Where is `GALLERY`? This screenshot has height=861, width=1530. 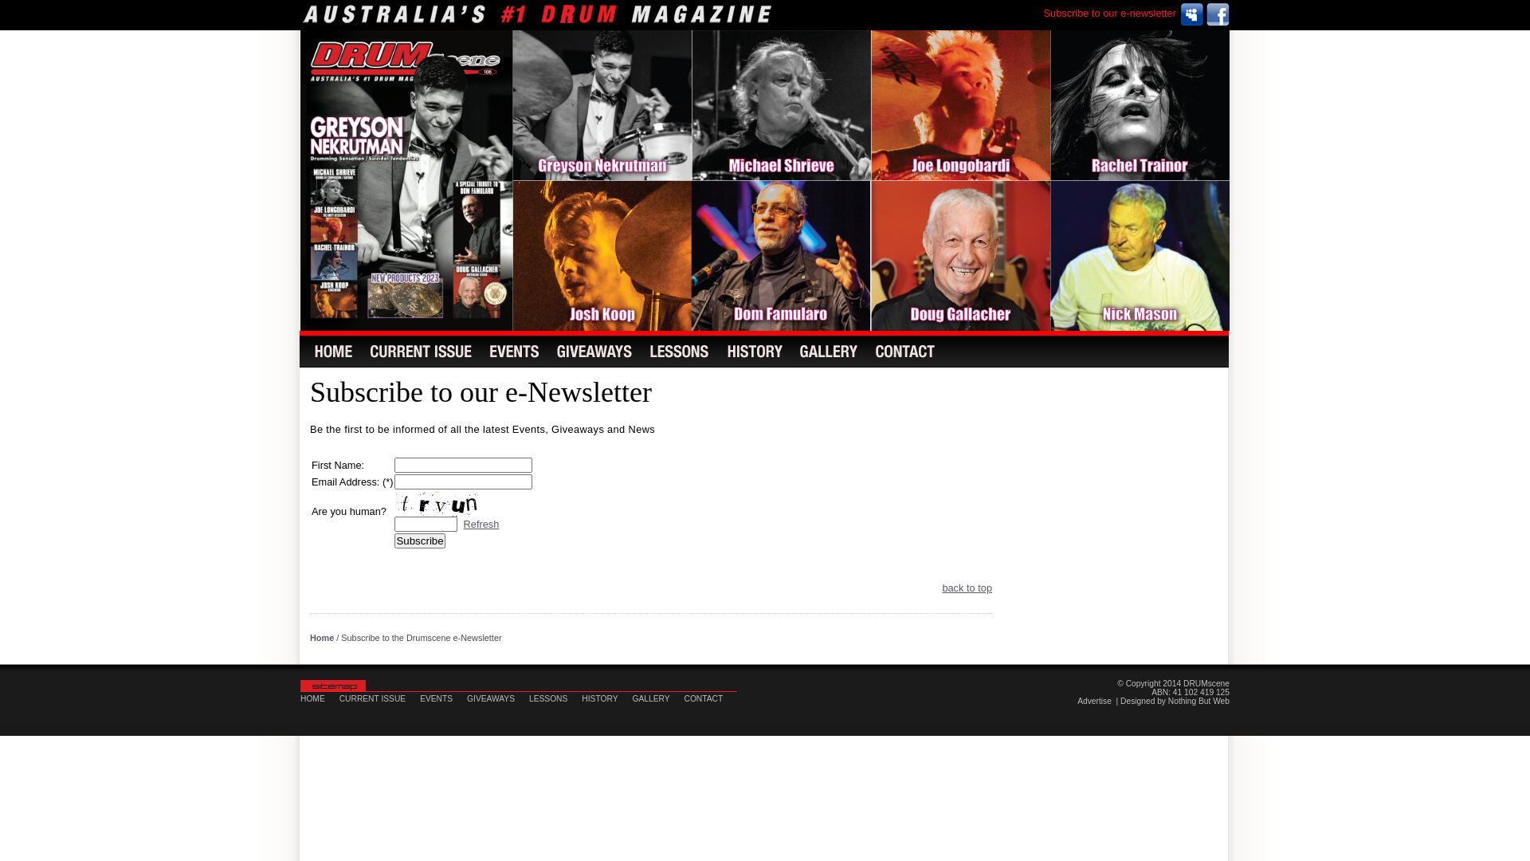
GALLERY is located at coordinates (658, 698).